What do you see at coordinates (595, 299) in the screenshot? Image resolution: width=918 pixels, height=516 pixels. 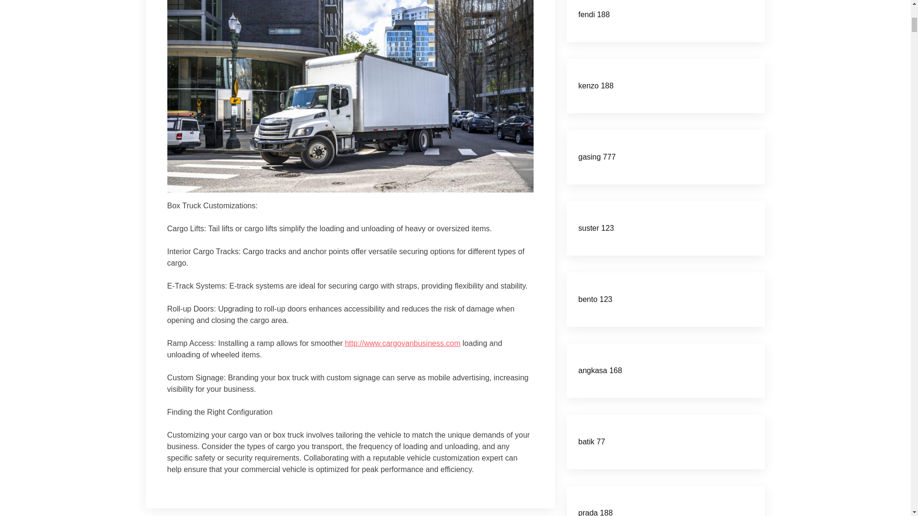 I see `bento 123` at bounding box center [595, 299].